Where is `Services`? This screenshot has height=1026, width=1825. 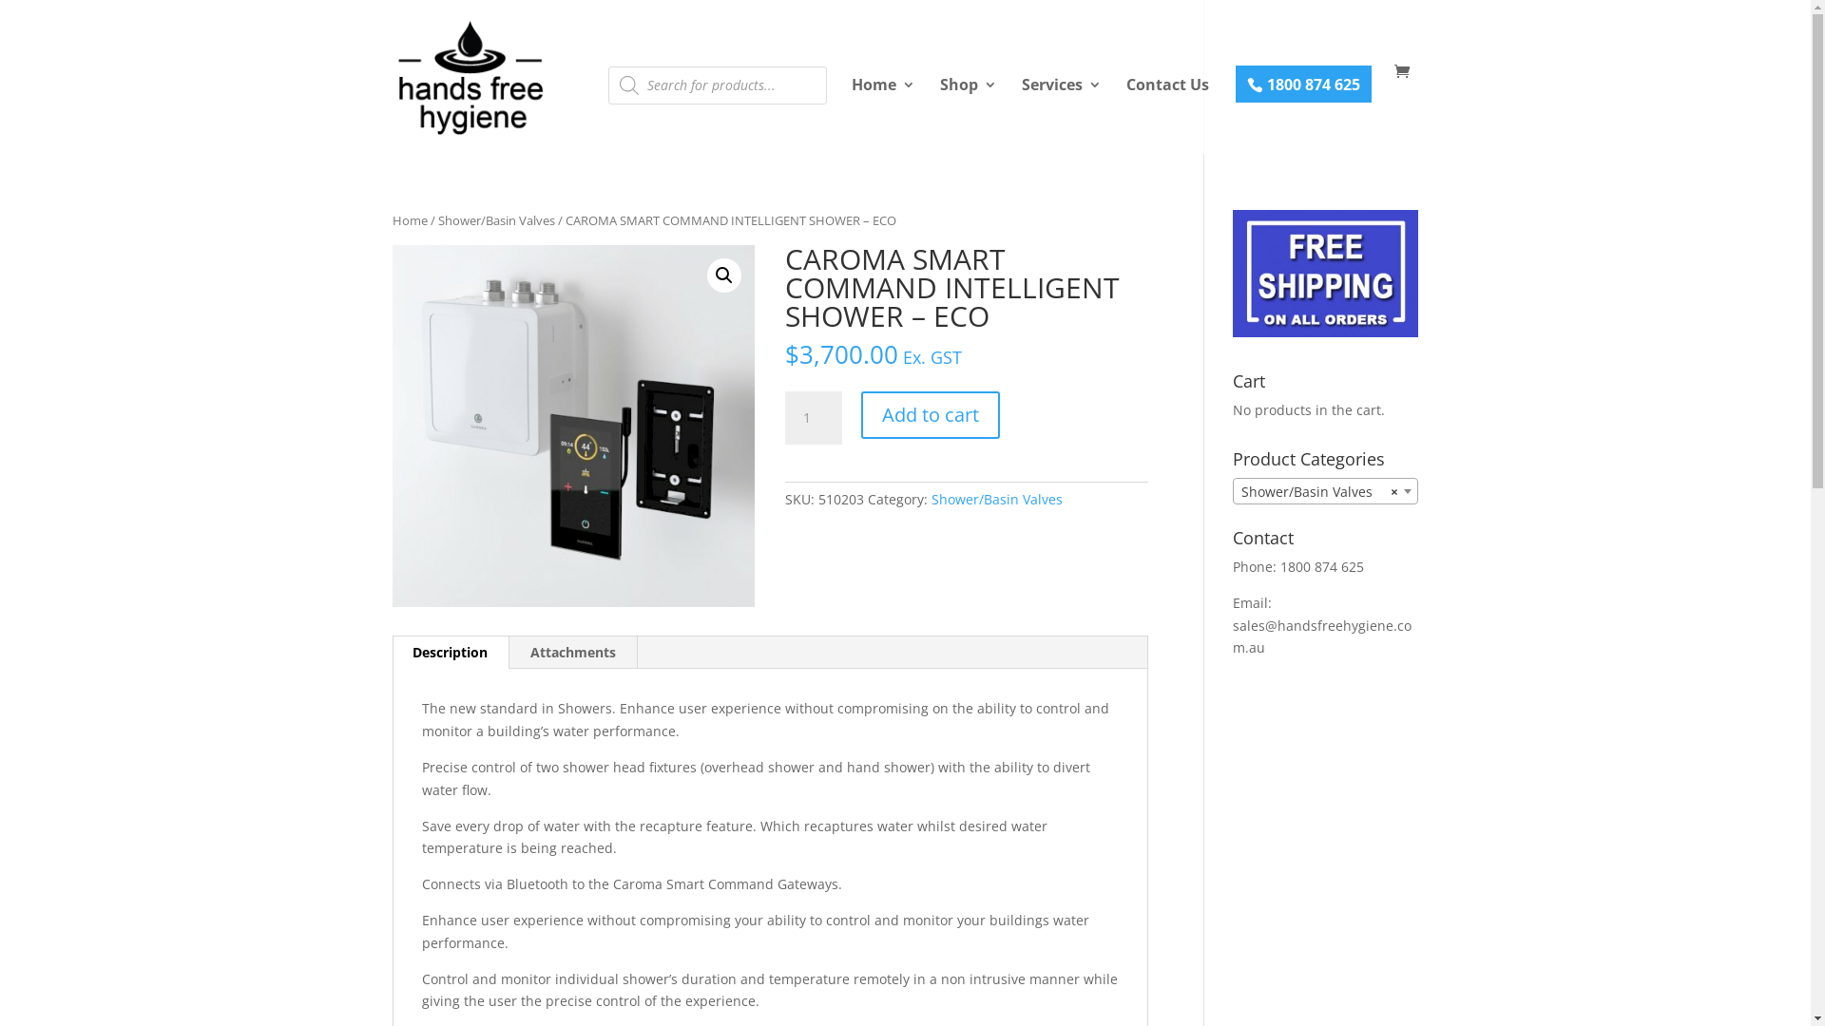 Services is located at coordinates (1061, 116).